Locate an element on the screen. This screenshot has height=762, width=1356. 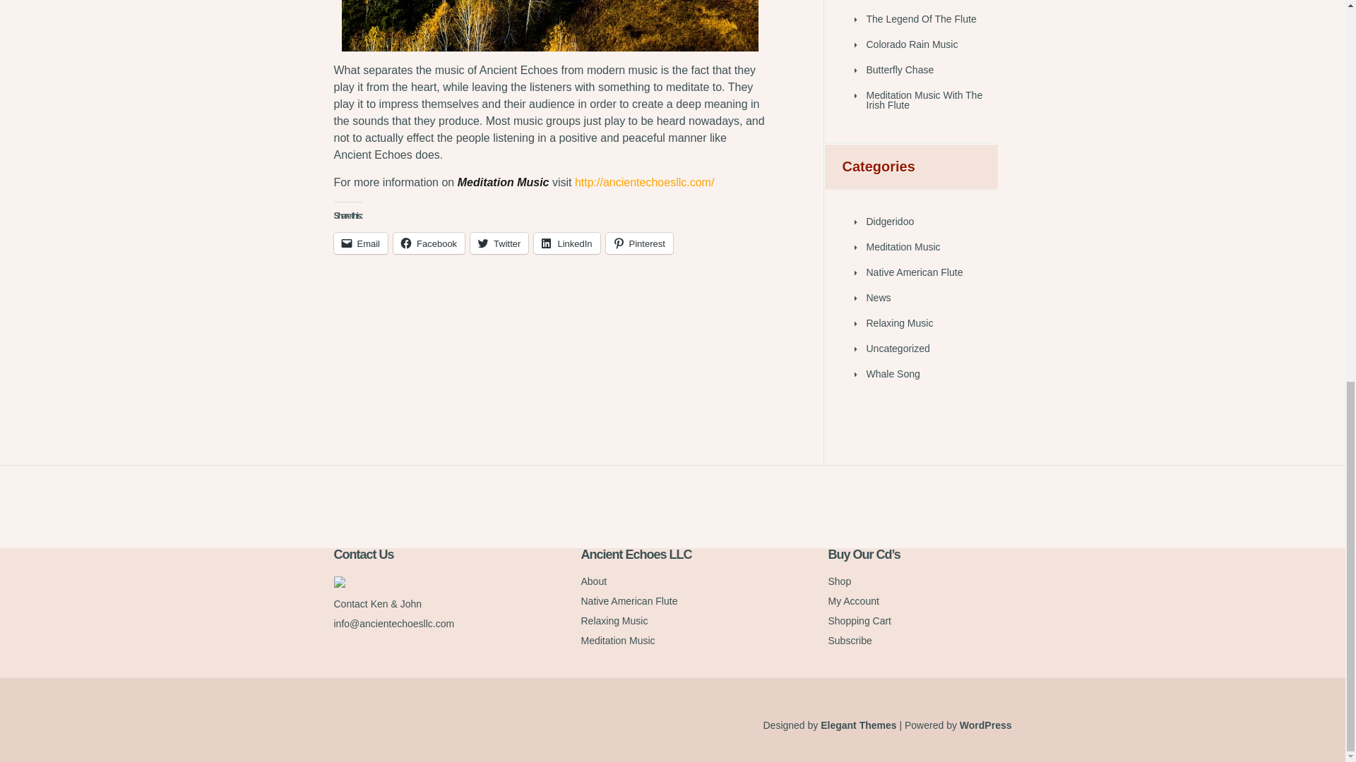
Relaxing Music is located at coordinates (899, 323).